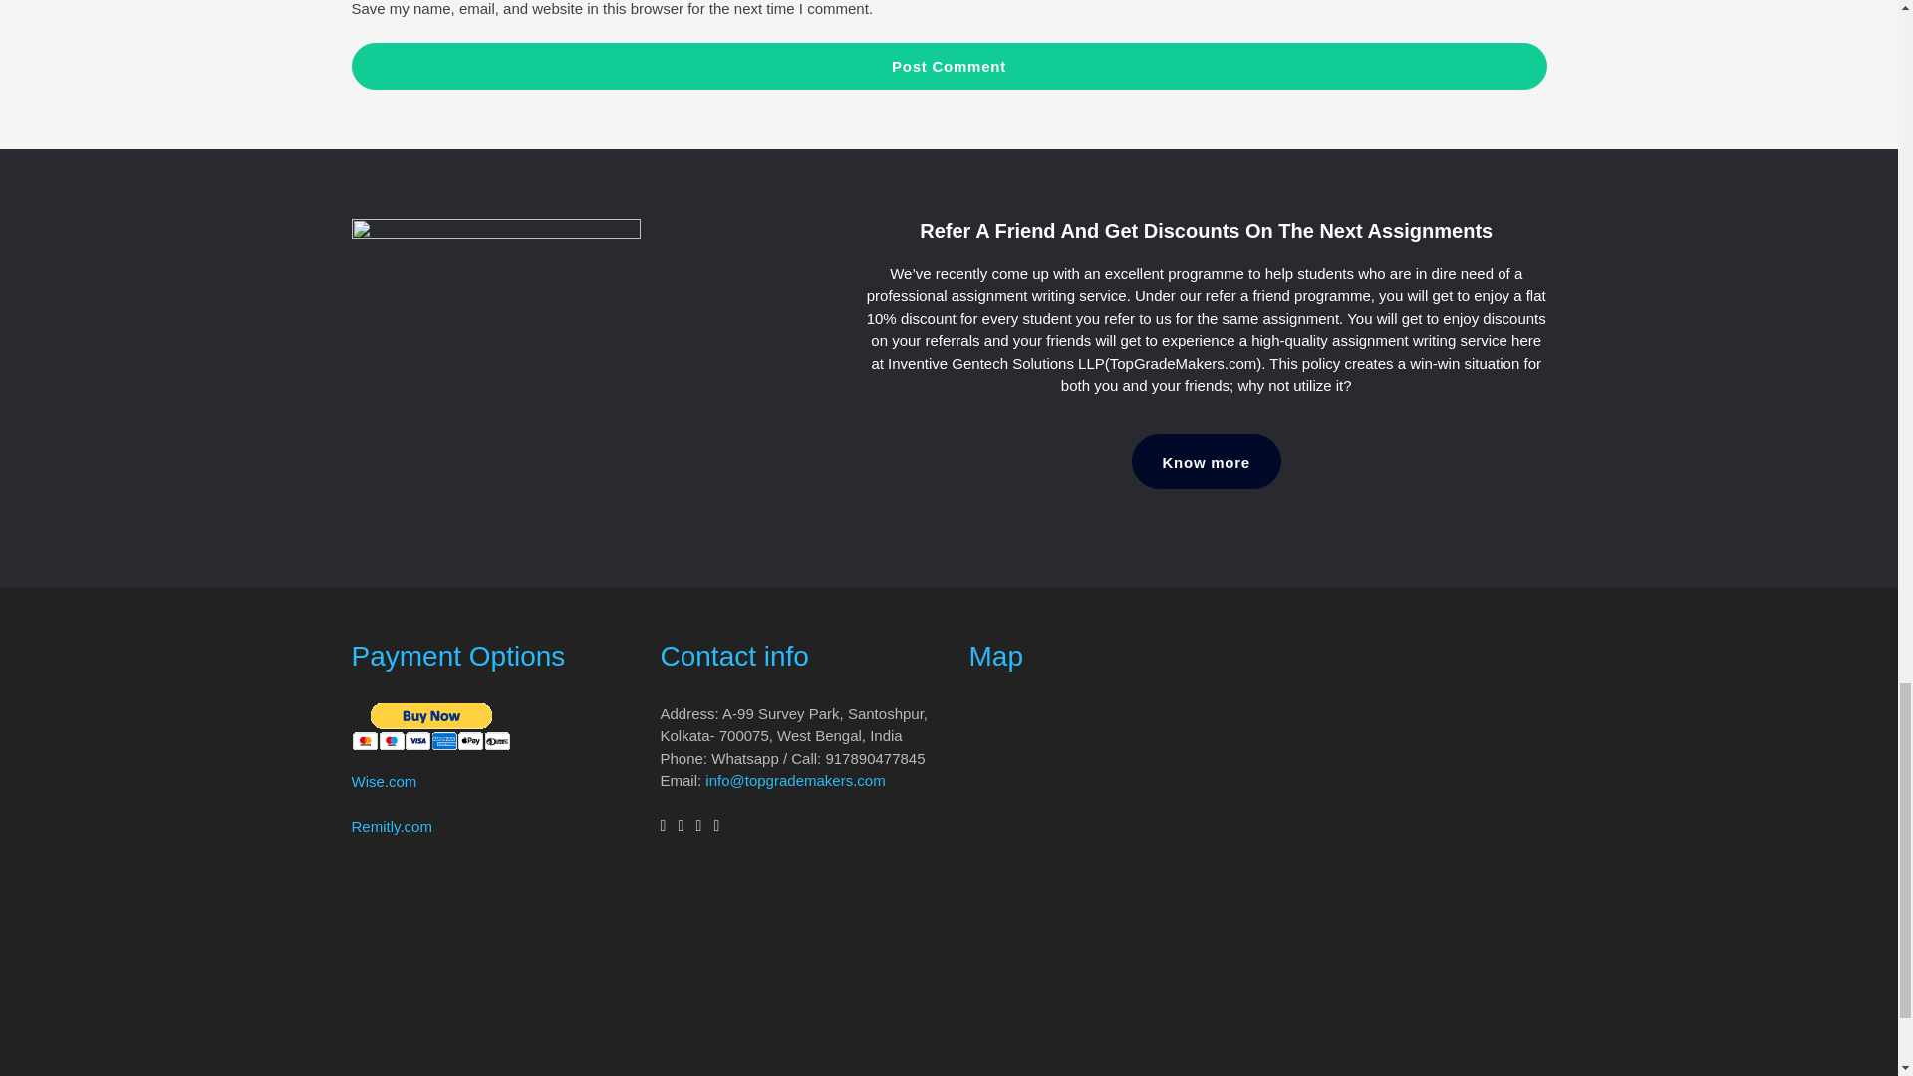 The image size is (1913, 1076). I want to click on Post Comment, so click(948, 66).